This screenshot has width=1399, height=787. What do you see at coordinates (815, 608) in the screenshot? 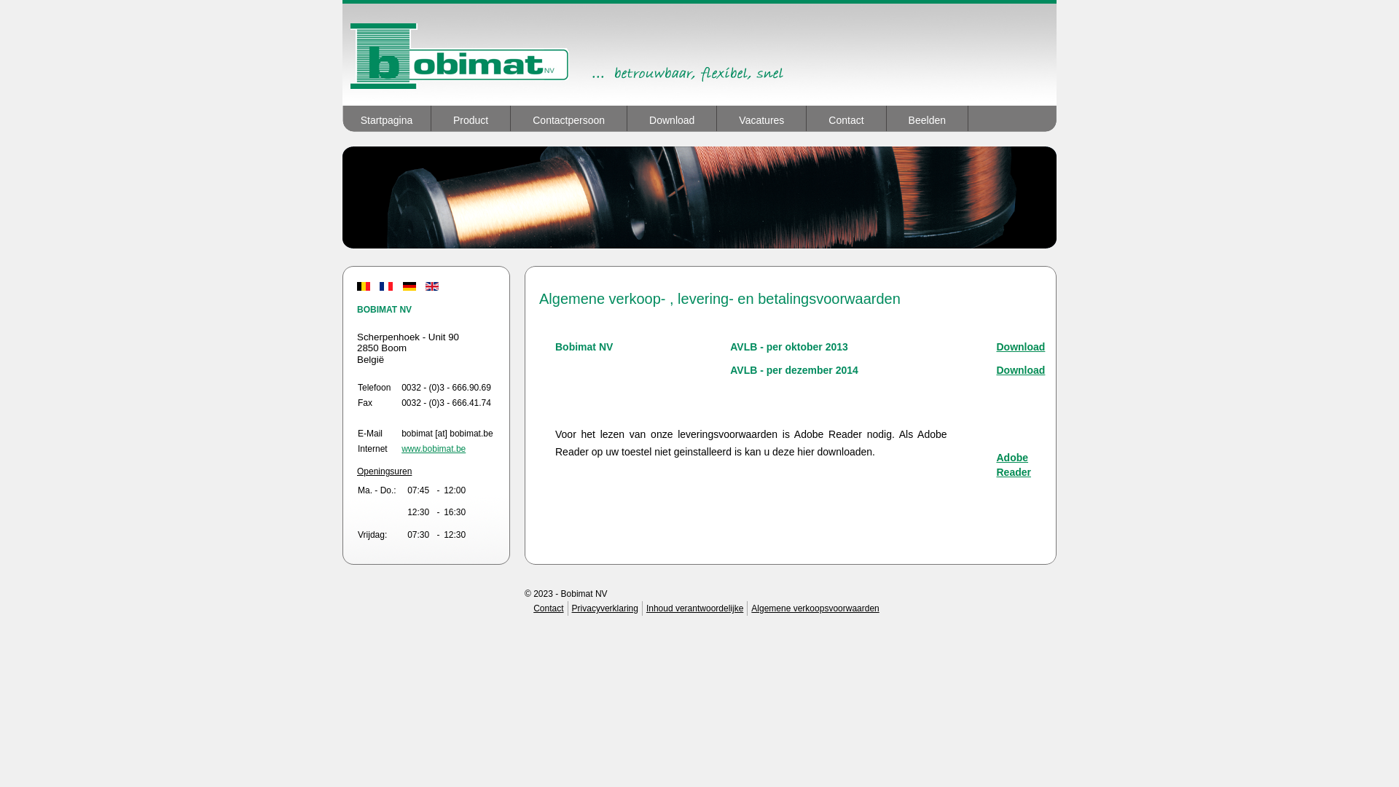
I see `Algemene verkoopsvoorwaarden` at bounding box center [815, 608].